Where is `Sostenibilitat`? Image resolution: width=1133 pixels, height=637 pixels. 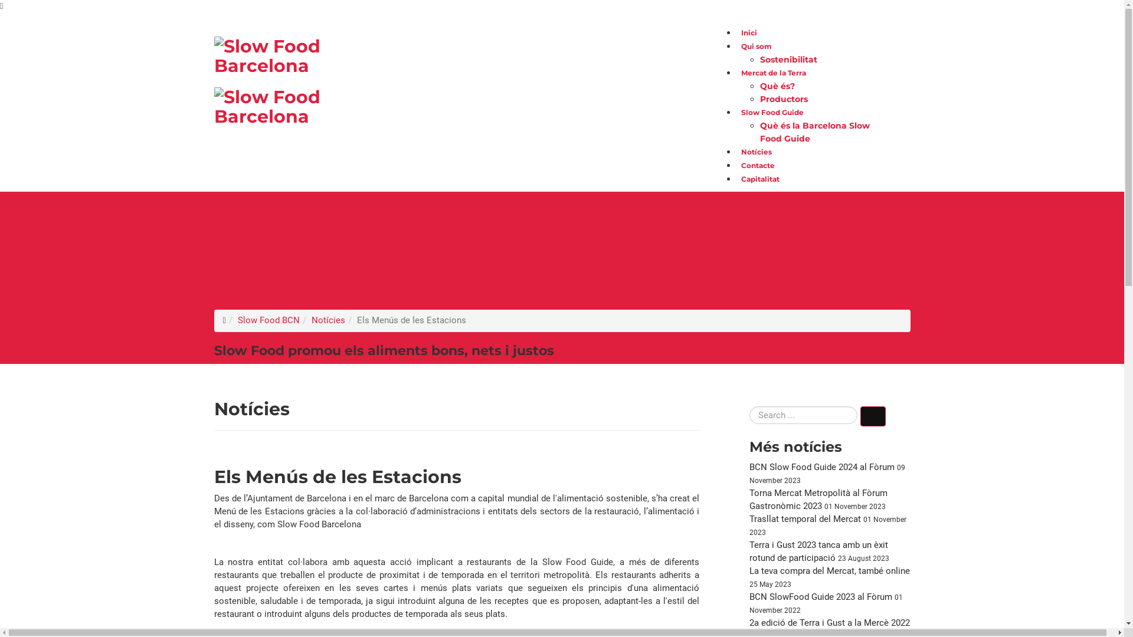 Sostenibilitat is located at coordinates (788, 60).